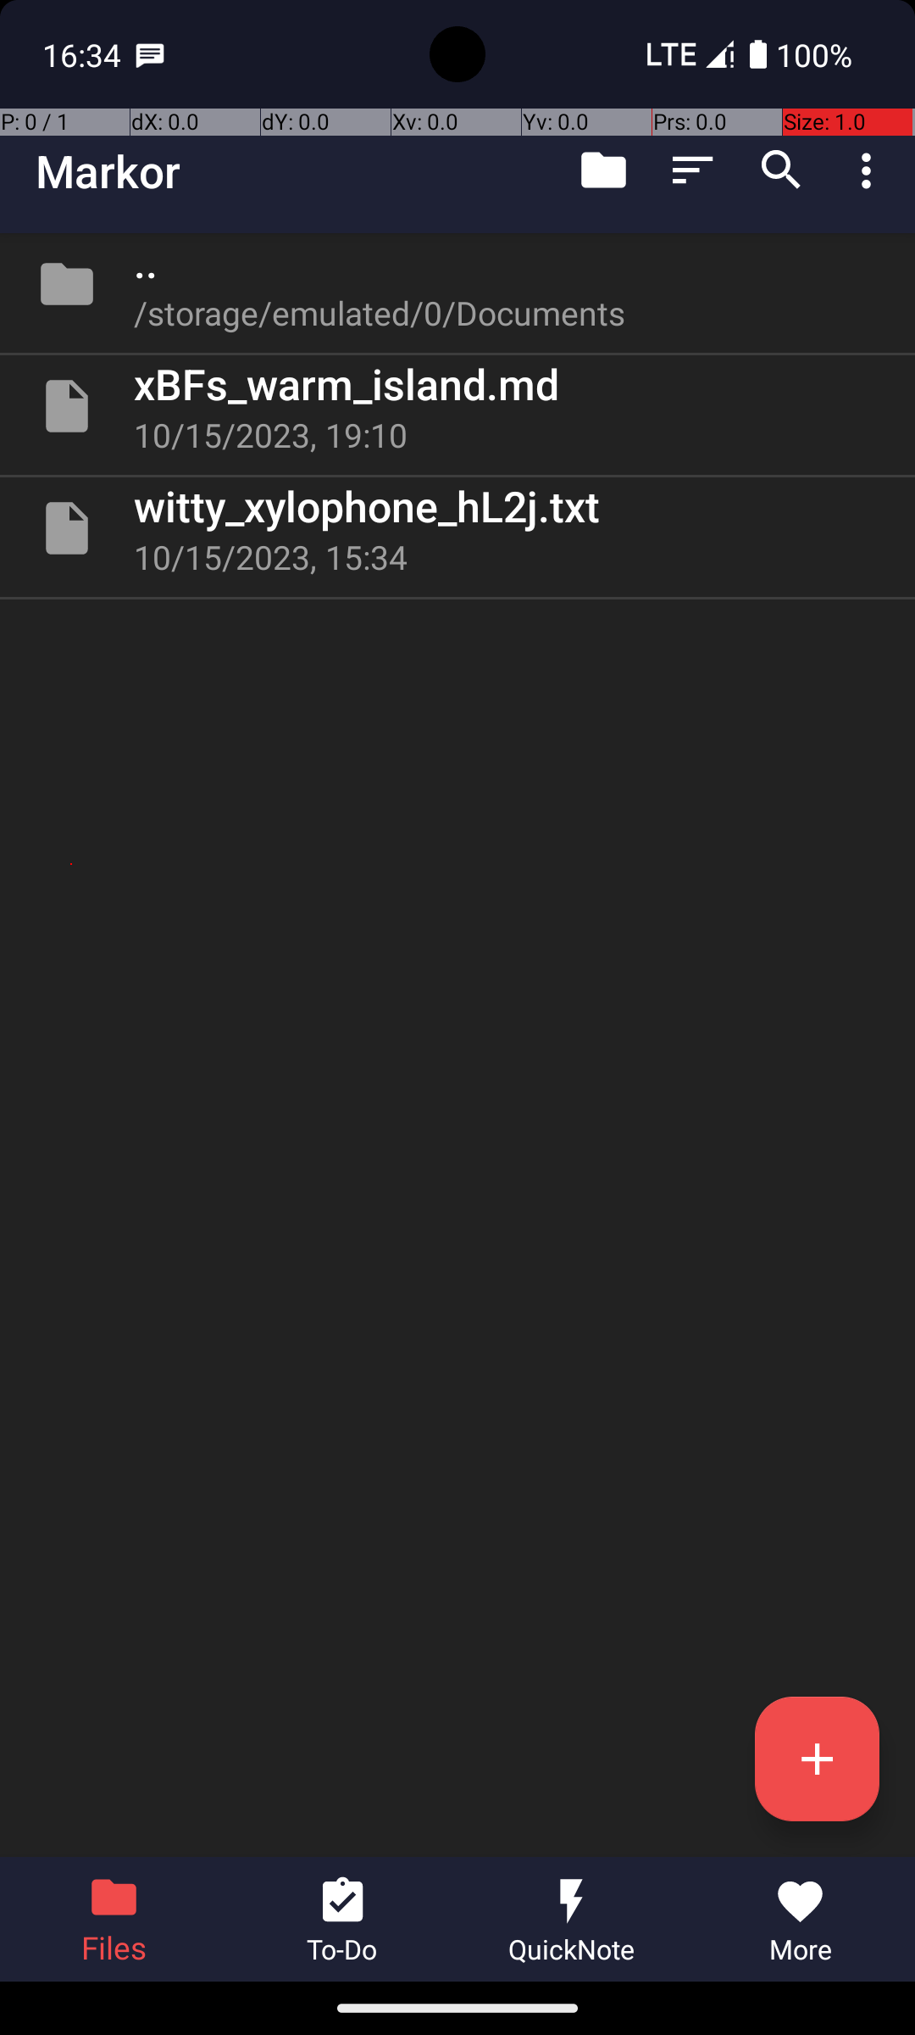  Describe the element at coordinates (457, 406) in the screenshot. I see `File xBFs_warm_island.md ` at that location.